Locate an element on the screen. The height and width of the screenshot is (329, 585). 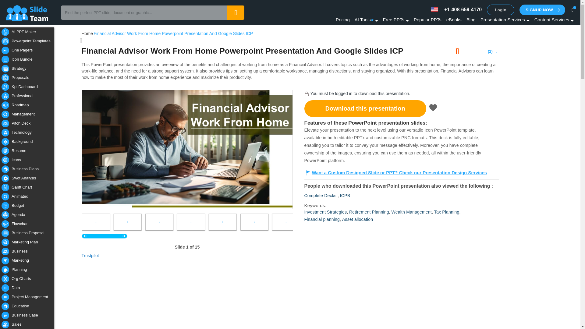
Pricing is located at coordinates (343, 19).